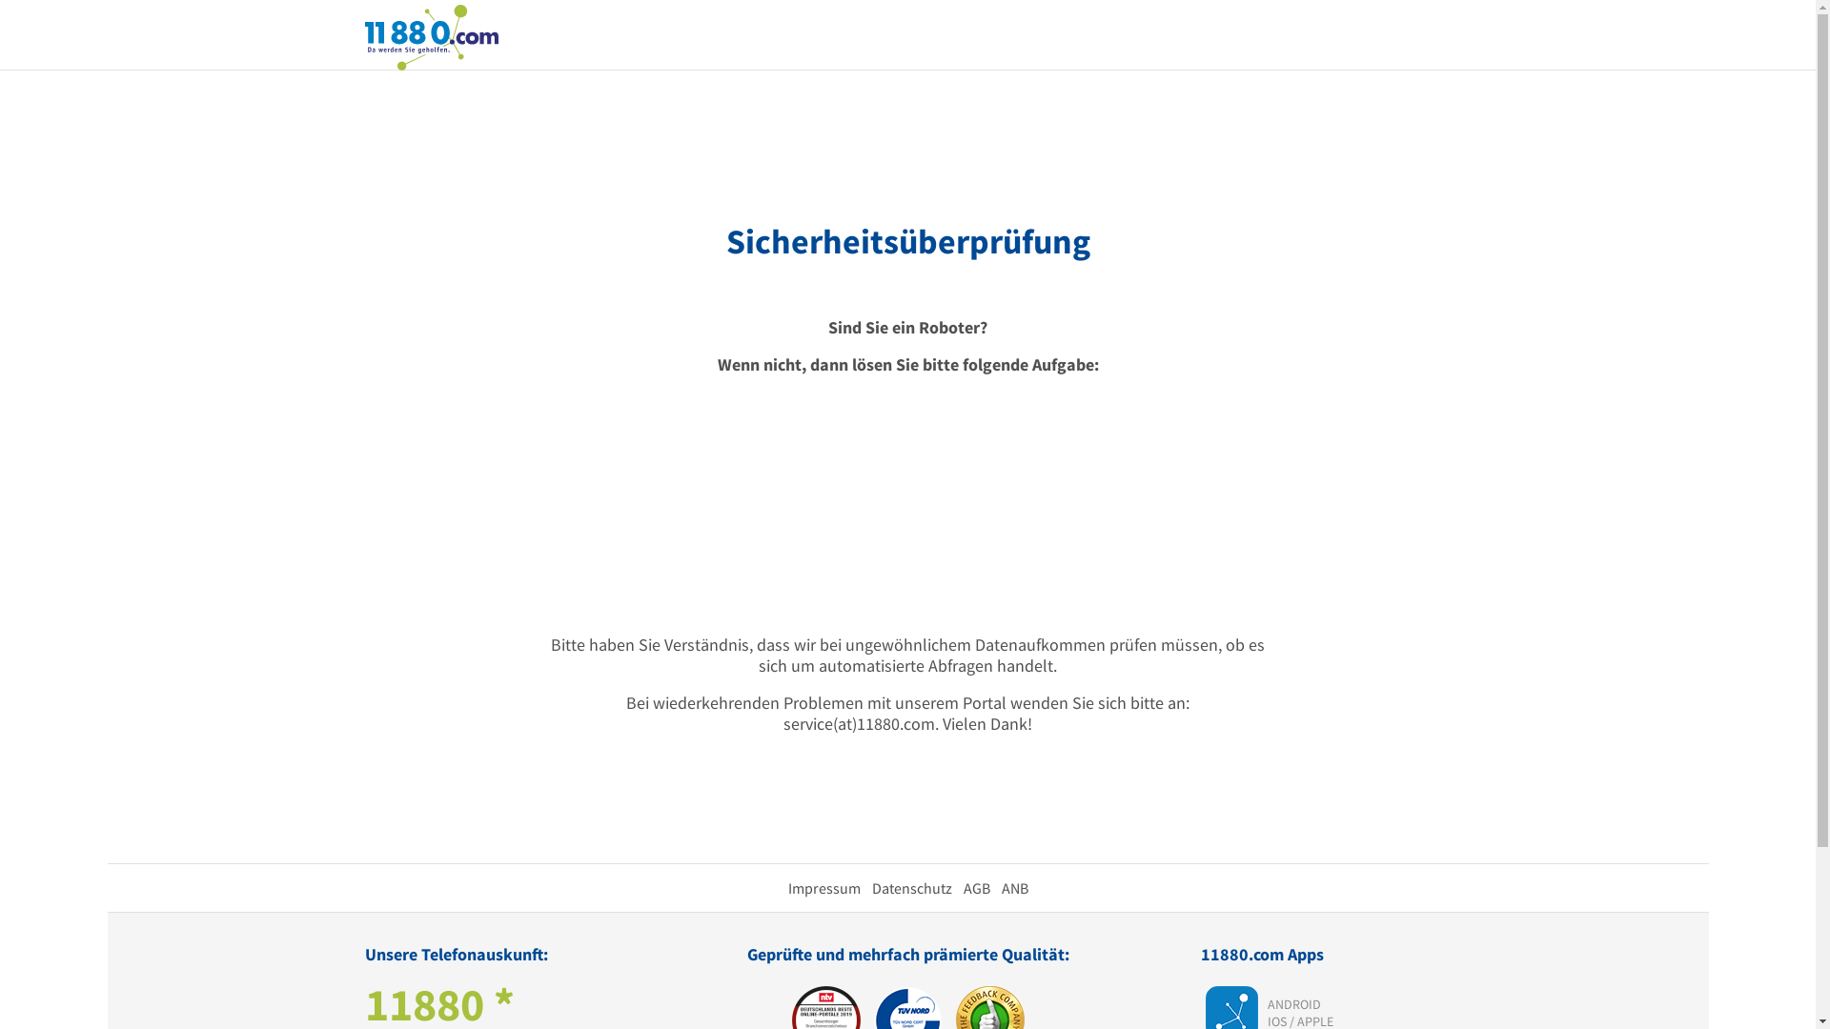 Image resolution: width=1830 pixels, height=1029 pixels. I want to click on Datenschutz, so click(911, 888).